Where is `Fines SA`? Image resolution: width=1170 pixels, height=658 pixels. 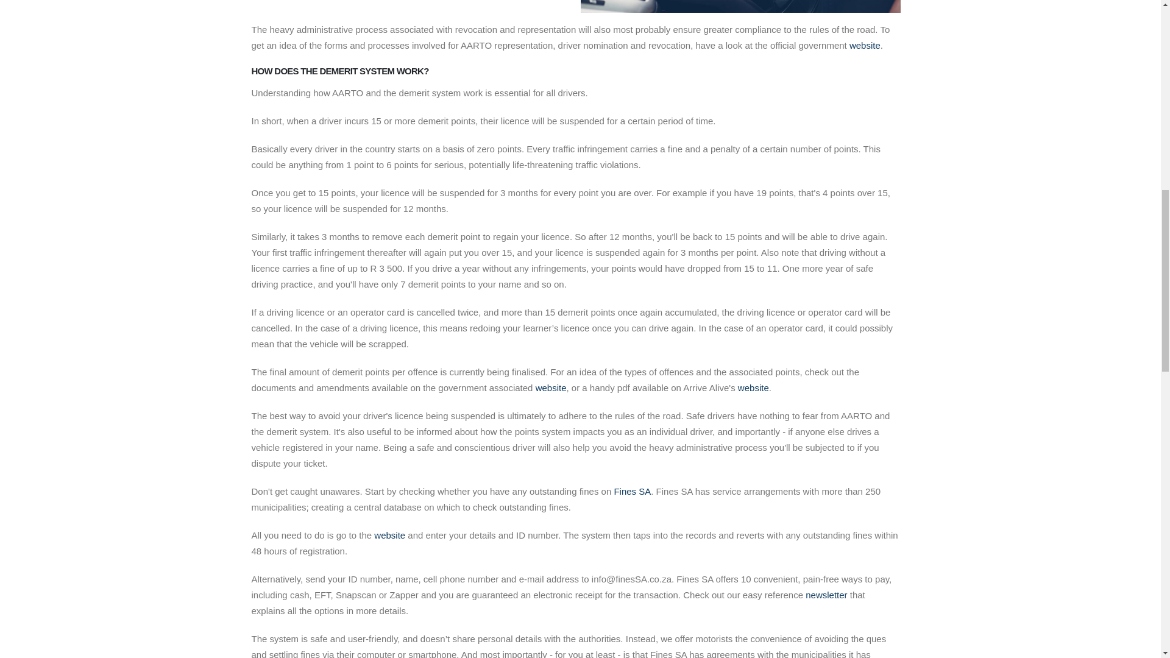 Fines SA is located at coordinates (631, 491).